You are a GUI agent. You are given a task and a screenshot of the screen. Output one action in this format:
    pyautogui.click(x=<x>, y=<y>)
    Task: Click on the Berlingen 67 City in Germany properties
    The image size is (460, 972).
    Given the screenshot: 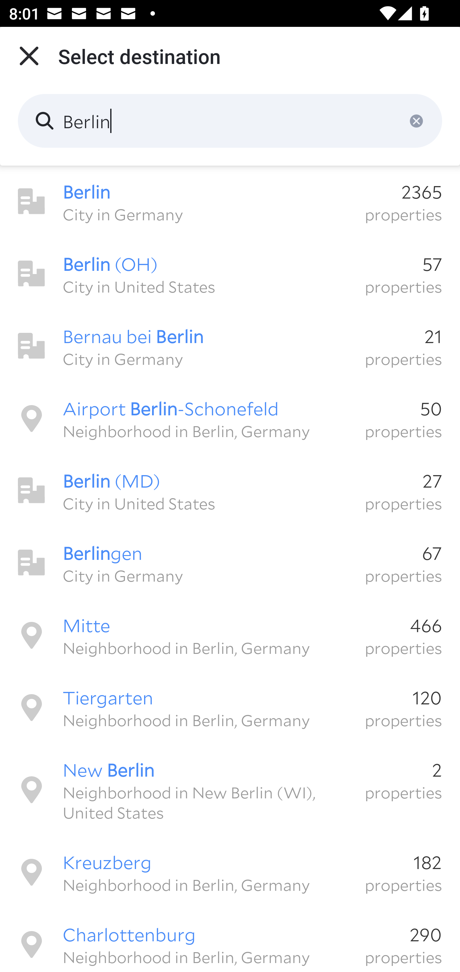 What is the action you would take?
    pyautogui.click(x=230, y=563)
    